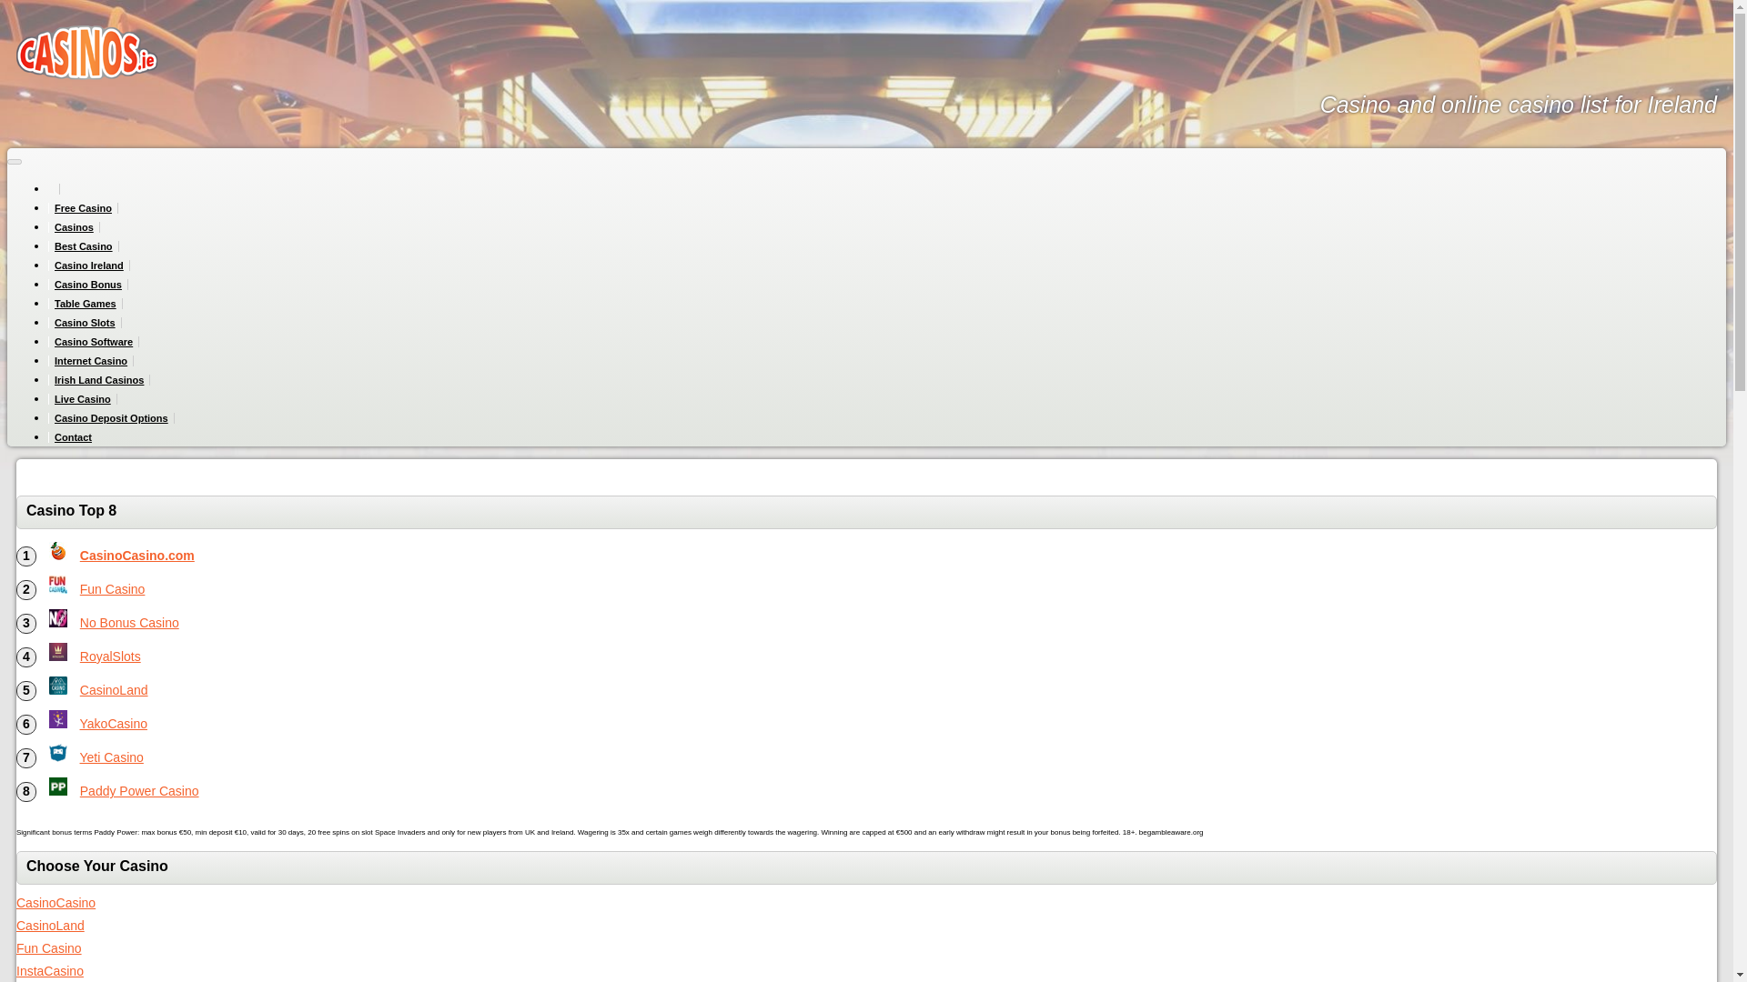 Image resolution: width=1747 pixels, height=982 pixels. What do you see at coordinates (129, 623) in the screenshot?
I see `No Bonus Casino` at bounding box center [129, 623].